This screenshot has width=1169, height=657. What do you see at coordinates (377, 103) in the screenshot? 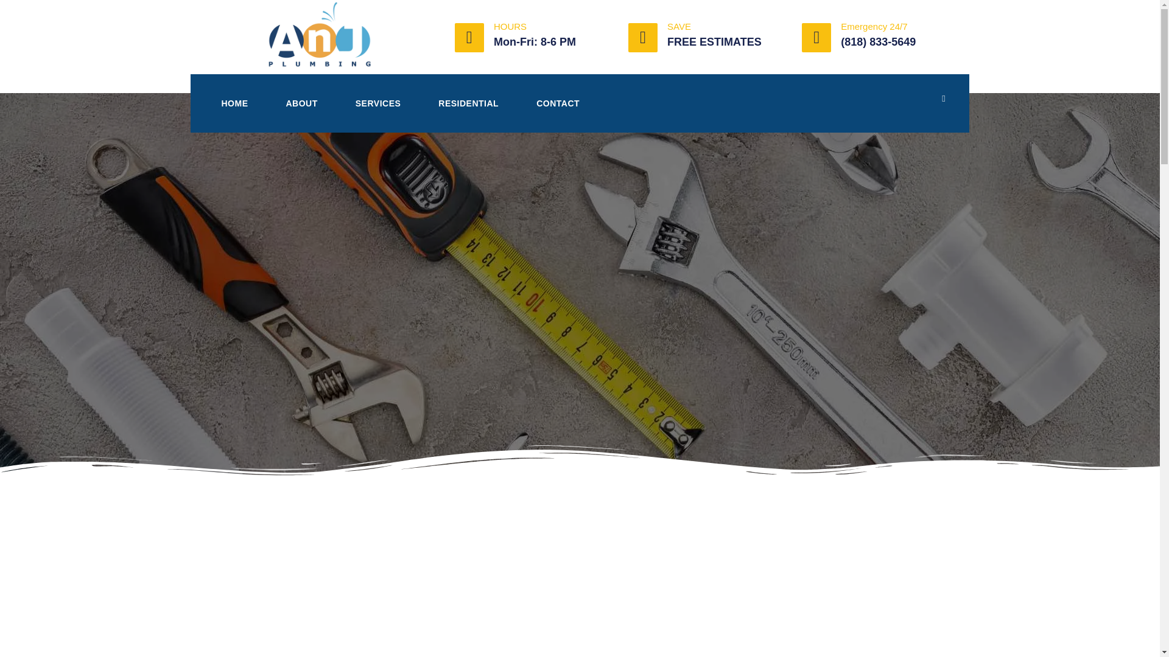
I see `SERVICES` at bounding box center [377, 103].